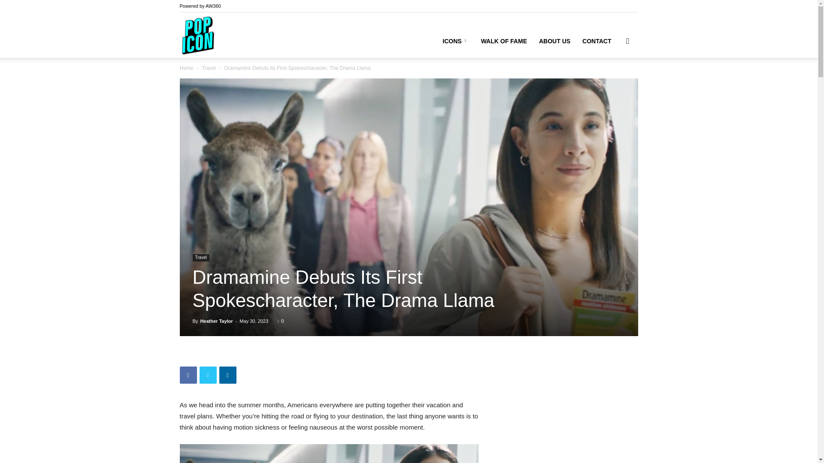 This screenshot has width=824, height=463. I want to click on ABOUT US, so click(554, 41).